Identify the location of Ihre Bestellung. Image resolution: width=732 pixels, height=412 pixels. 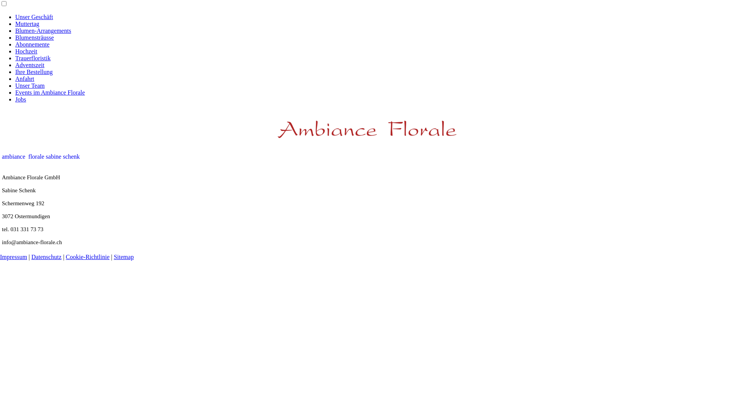
(34, 72).